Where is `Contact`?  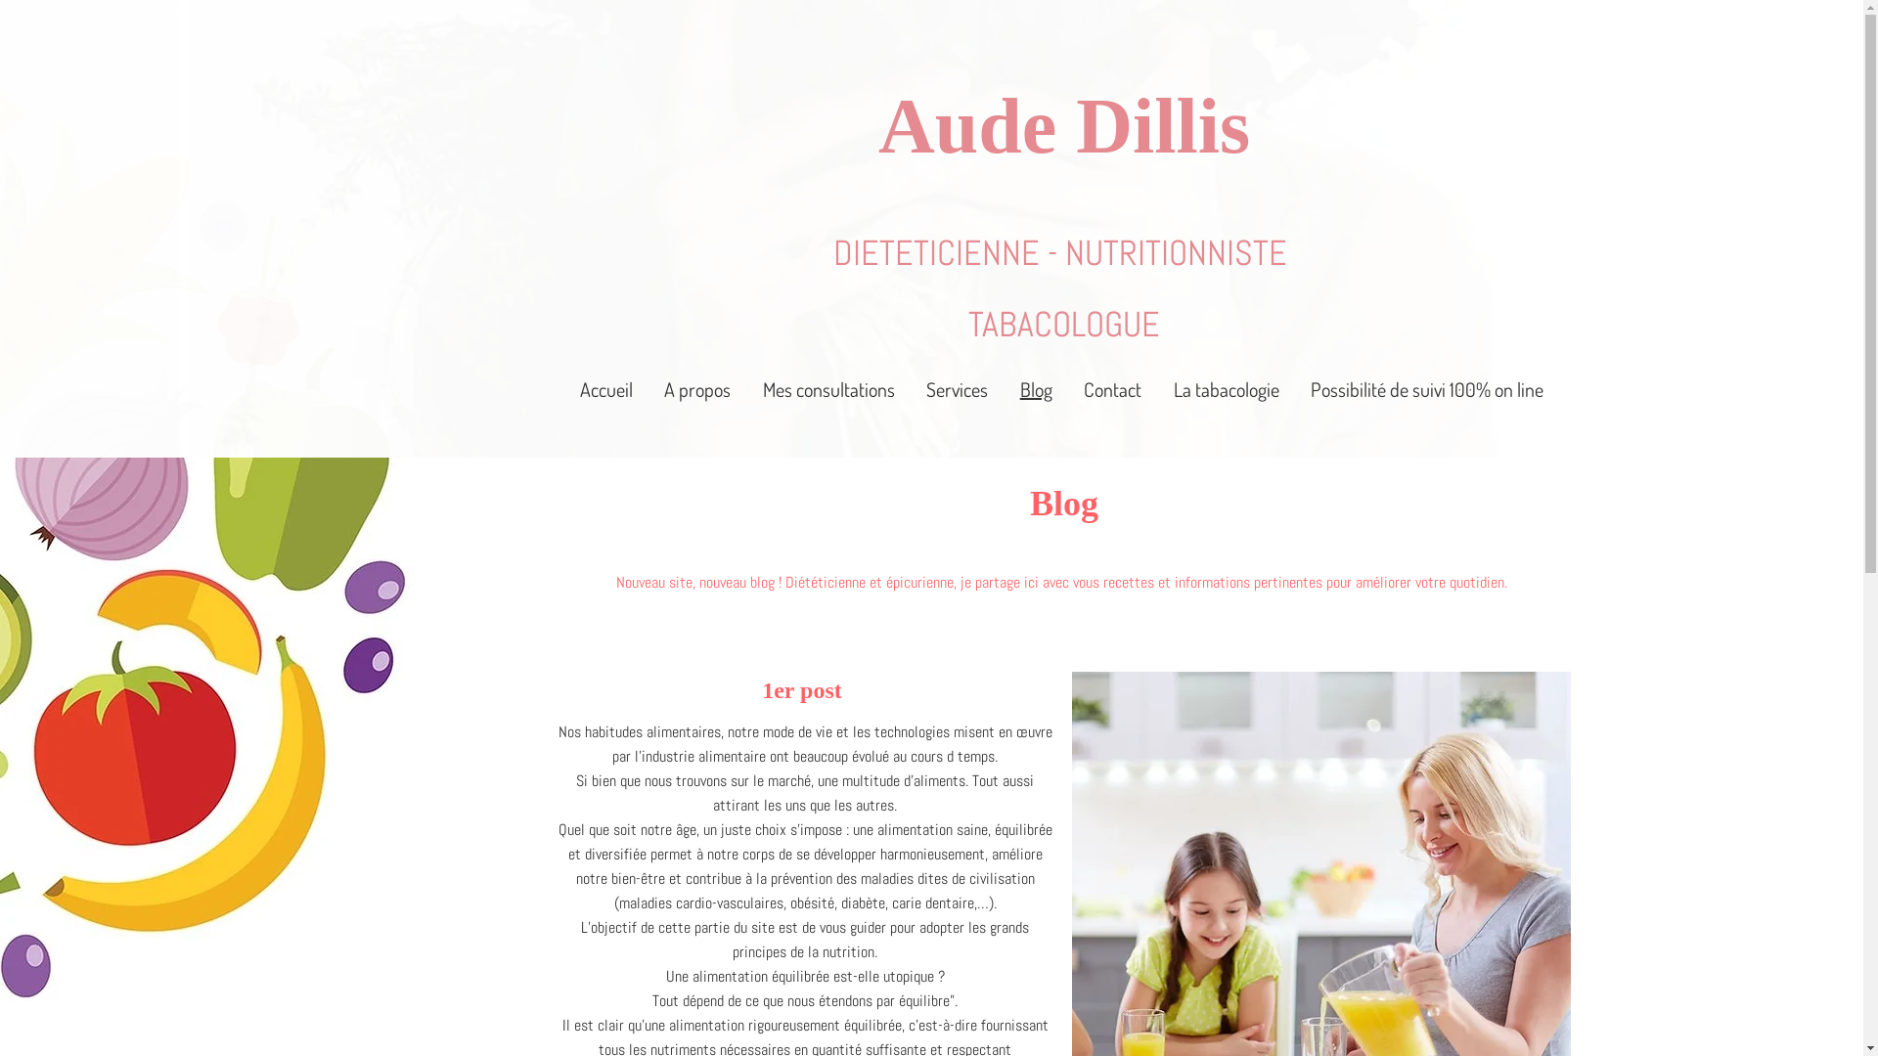
Contact is located at coordinates (1113, 389).